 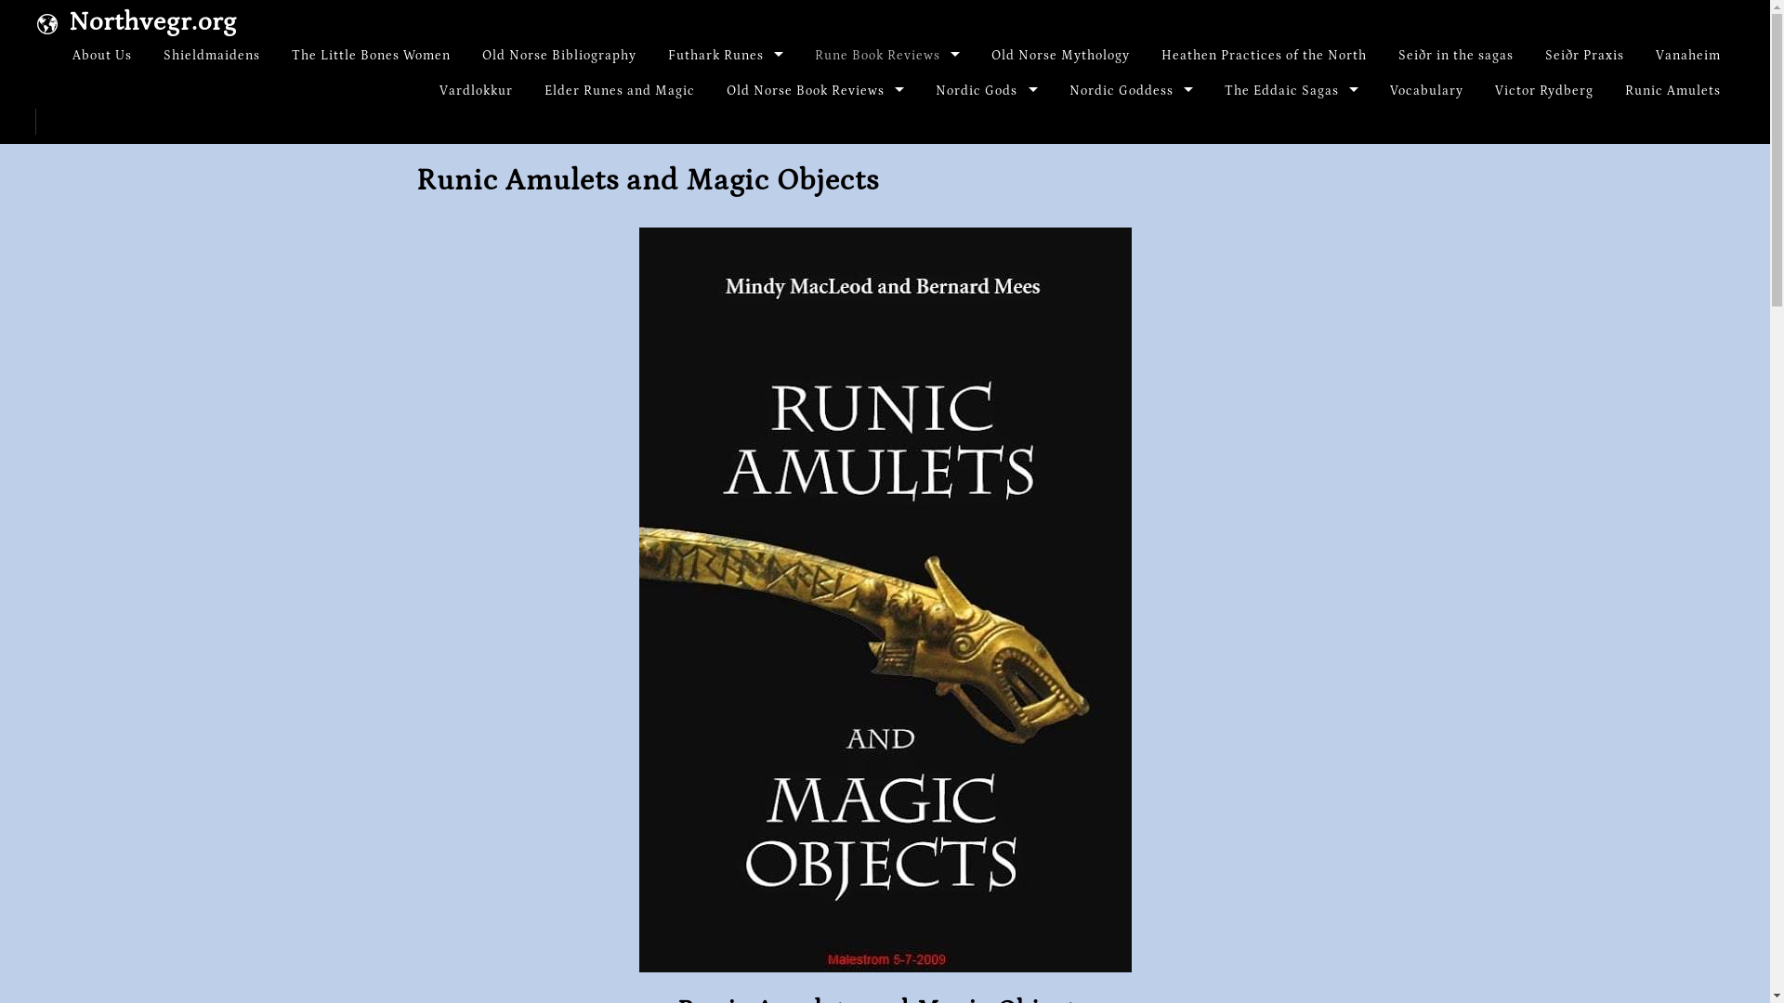 What do you see at coordinates (1425, 90) in the screenshot?
I see `Vocabulary` at bounding box center [1425, 90].